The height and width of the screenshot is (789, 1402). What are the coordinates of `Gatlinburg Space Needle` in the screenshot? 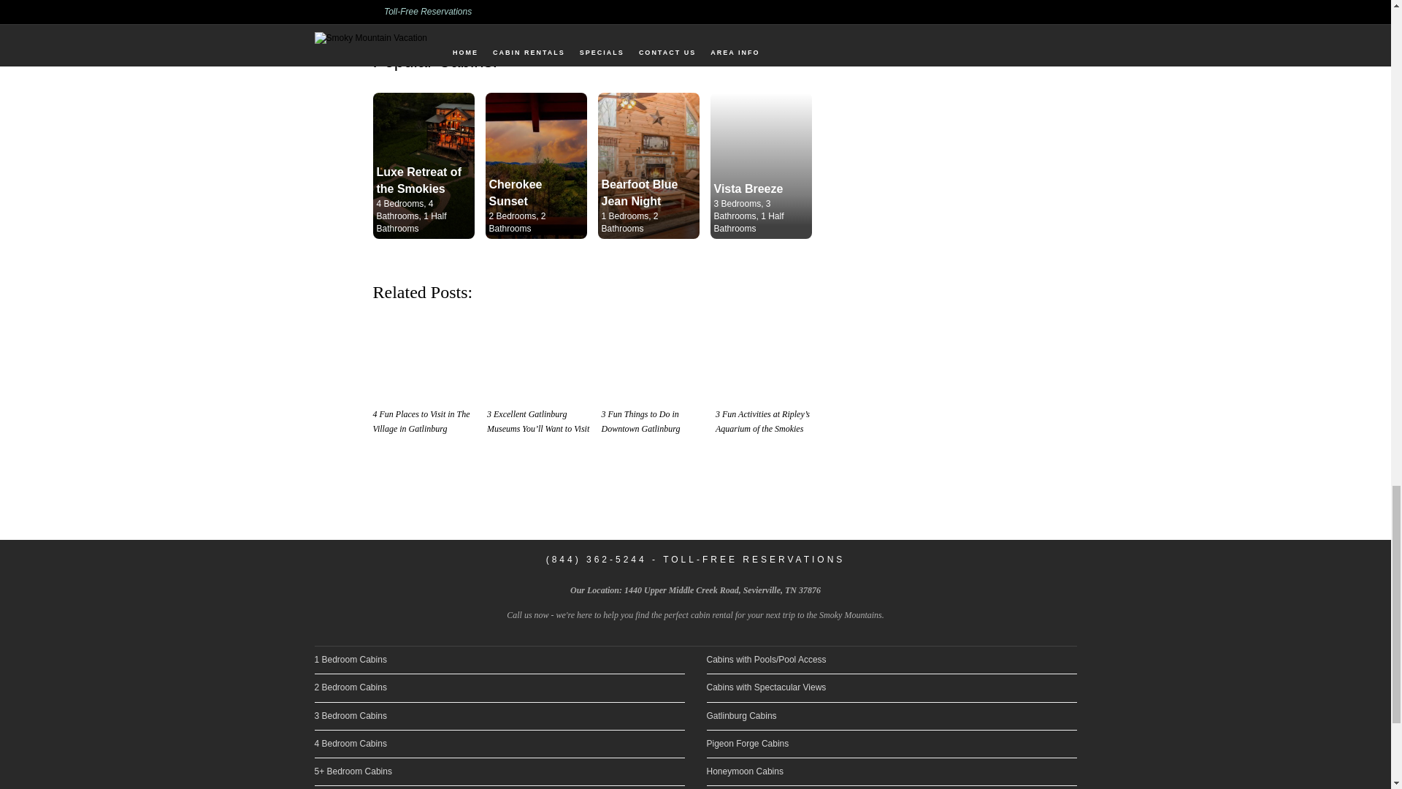 It's located at (655, 358).